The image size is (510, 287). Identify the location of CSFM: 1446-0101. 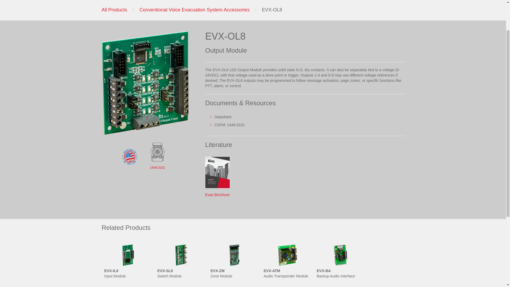
(229, 125).